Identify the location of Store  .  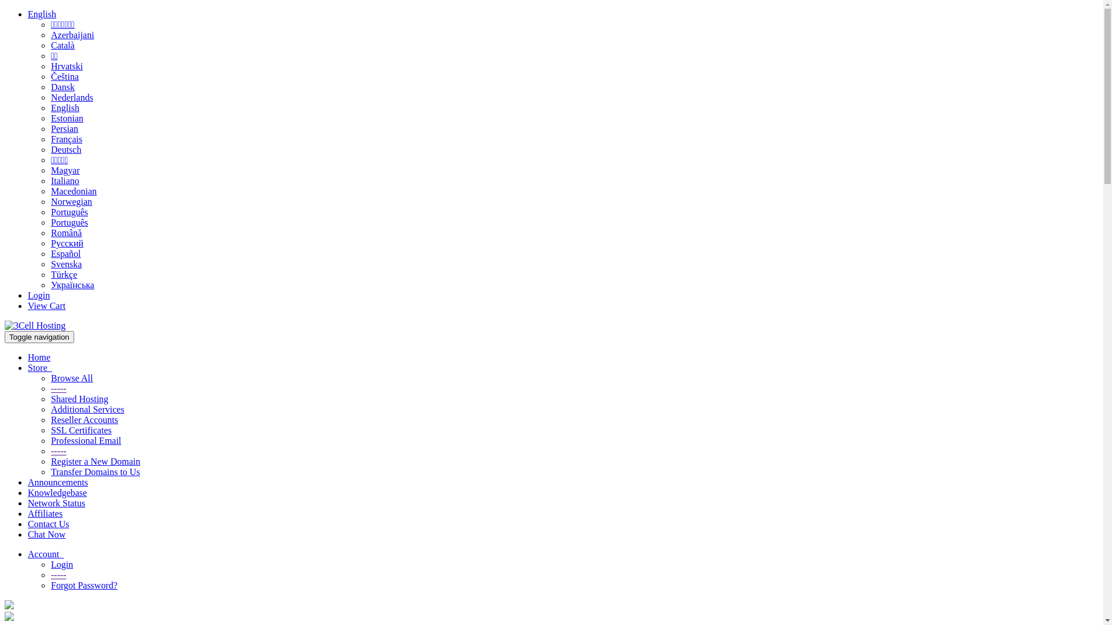
(40, 368).